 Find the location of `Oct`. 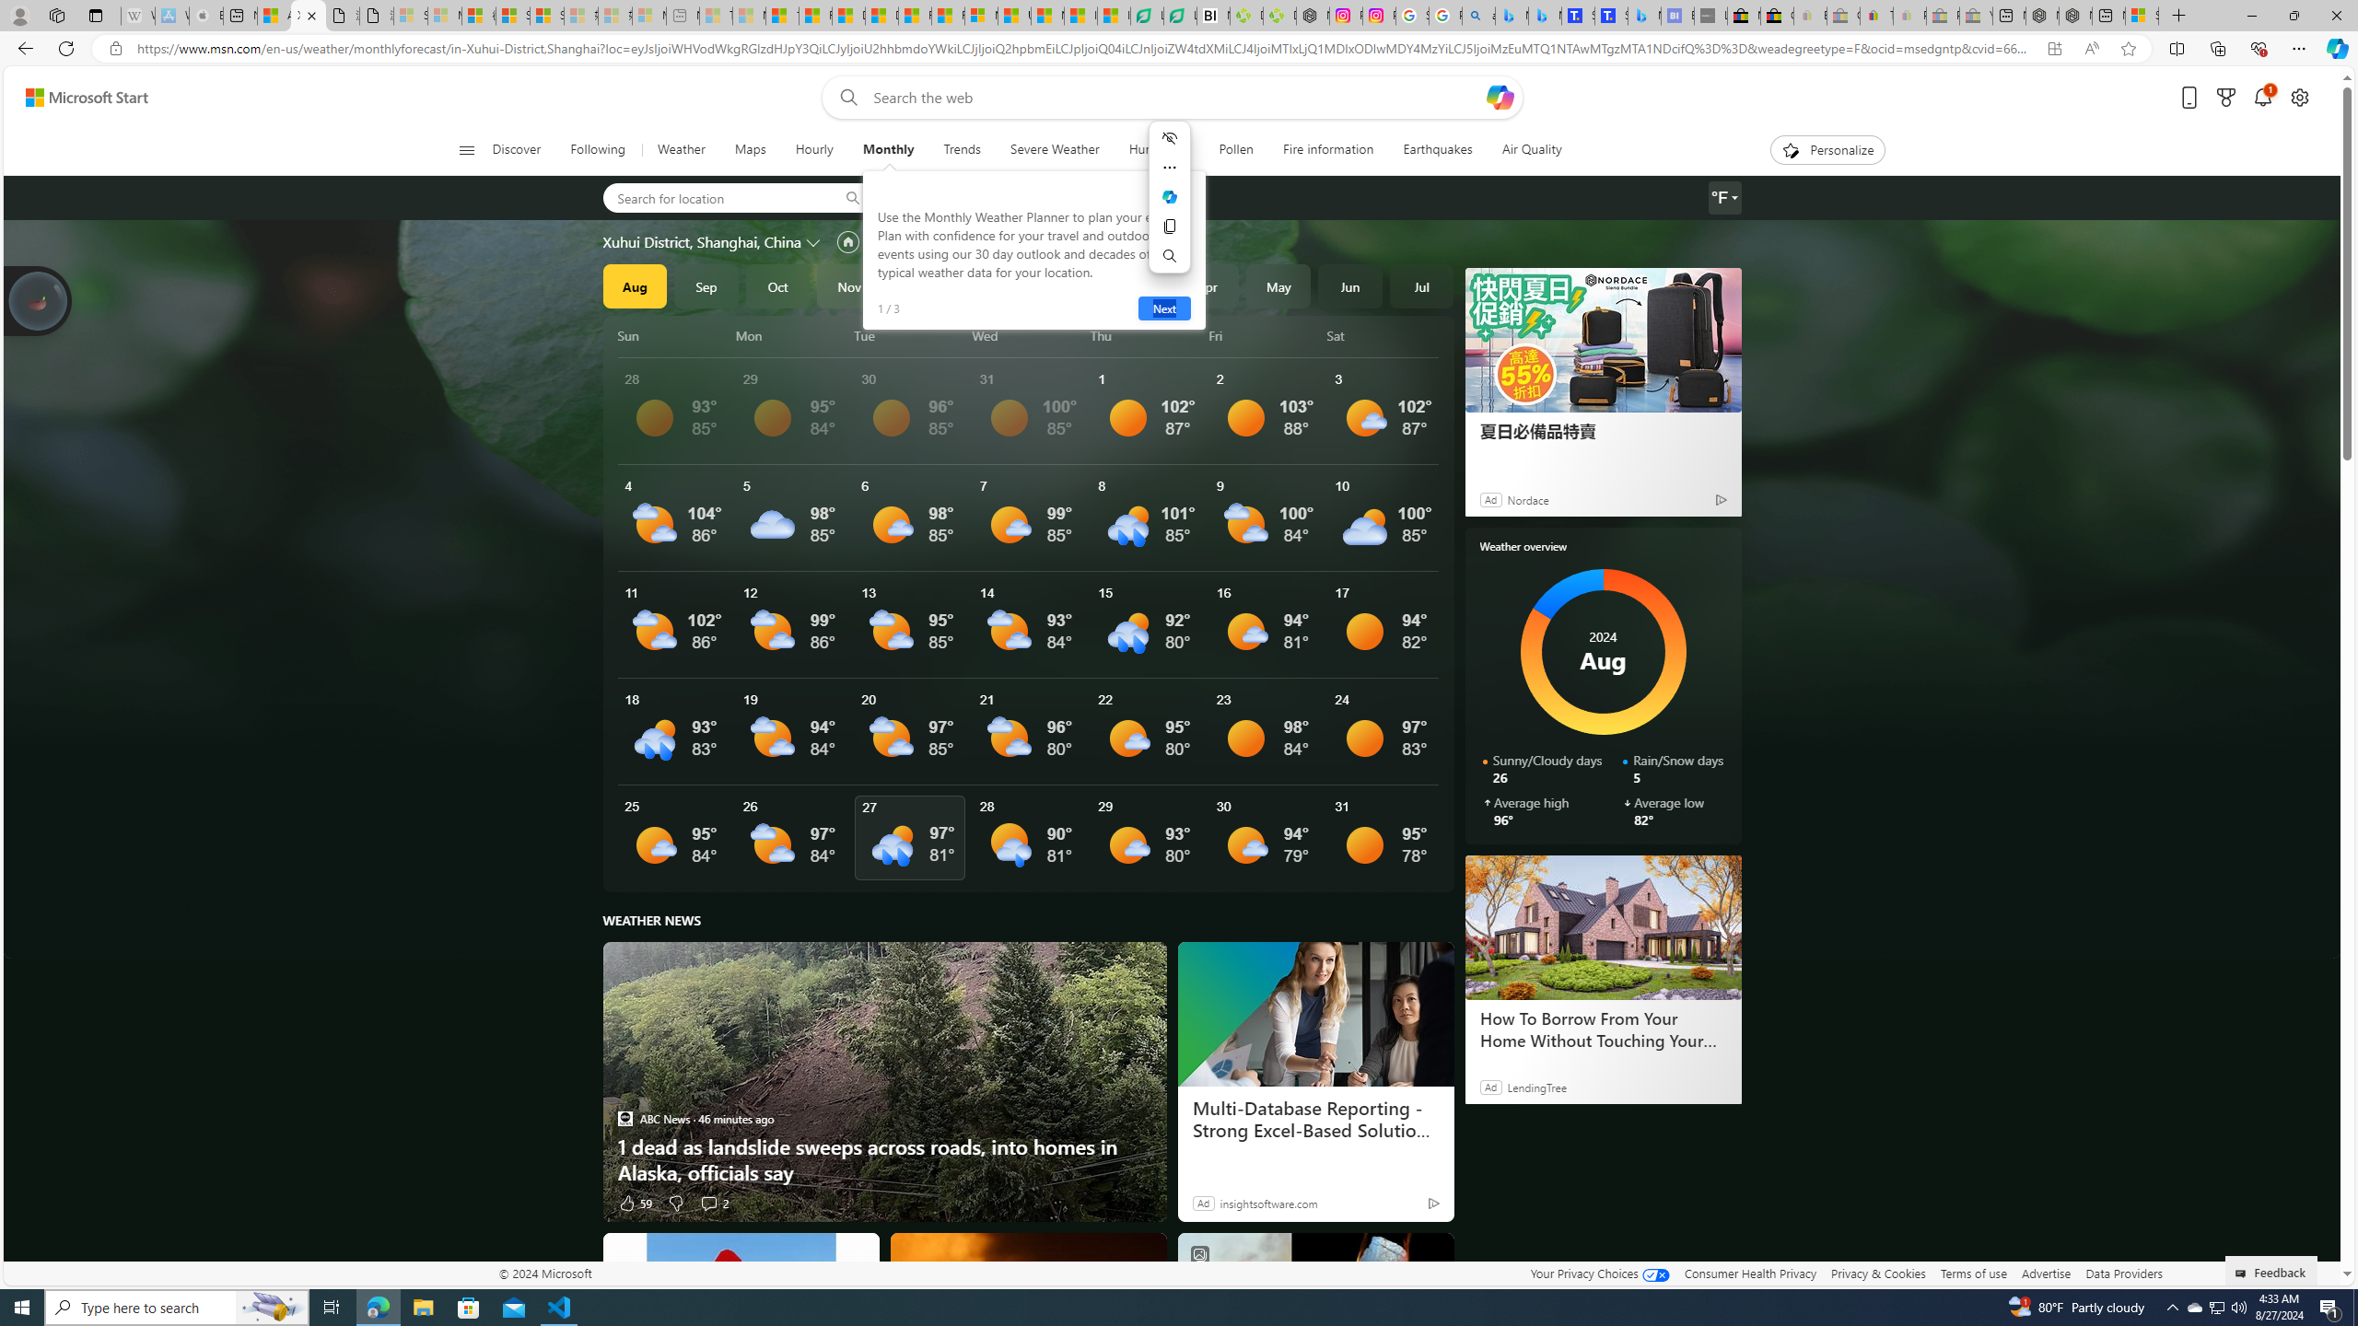

Oct is located at coordinates (777, 285).